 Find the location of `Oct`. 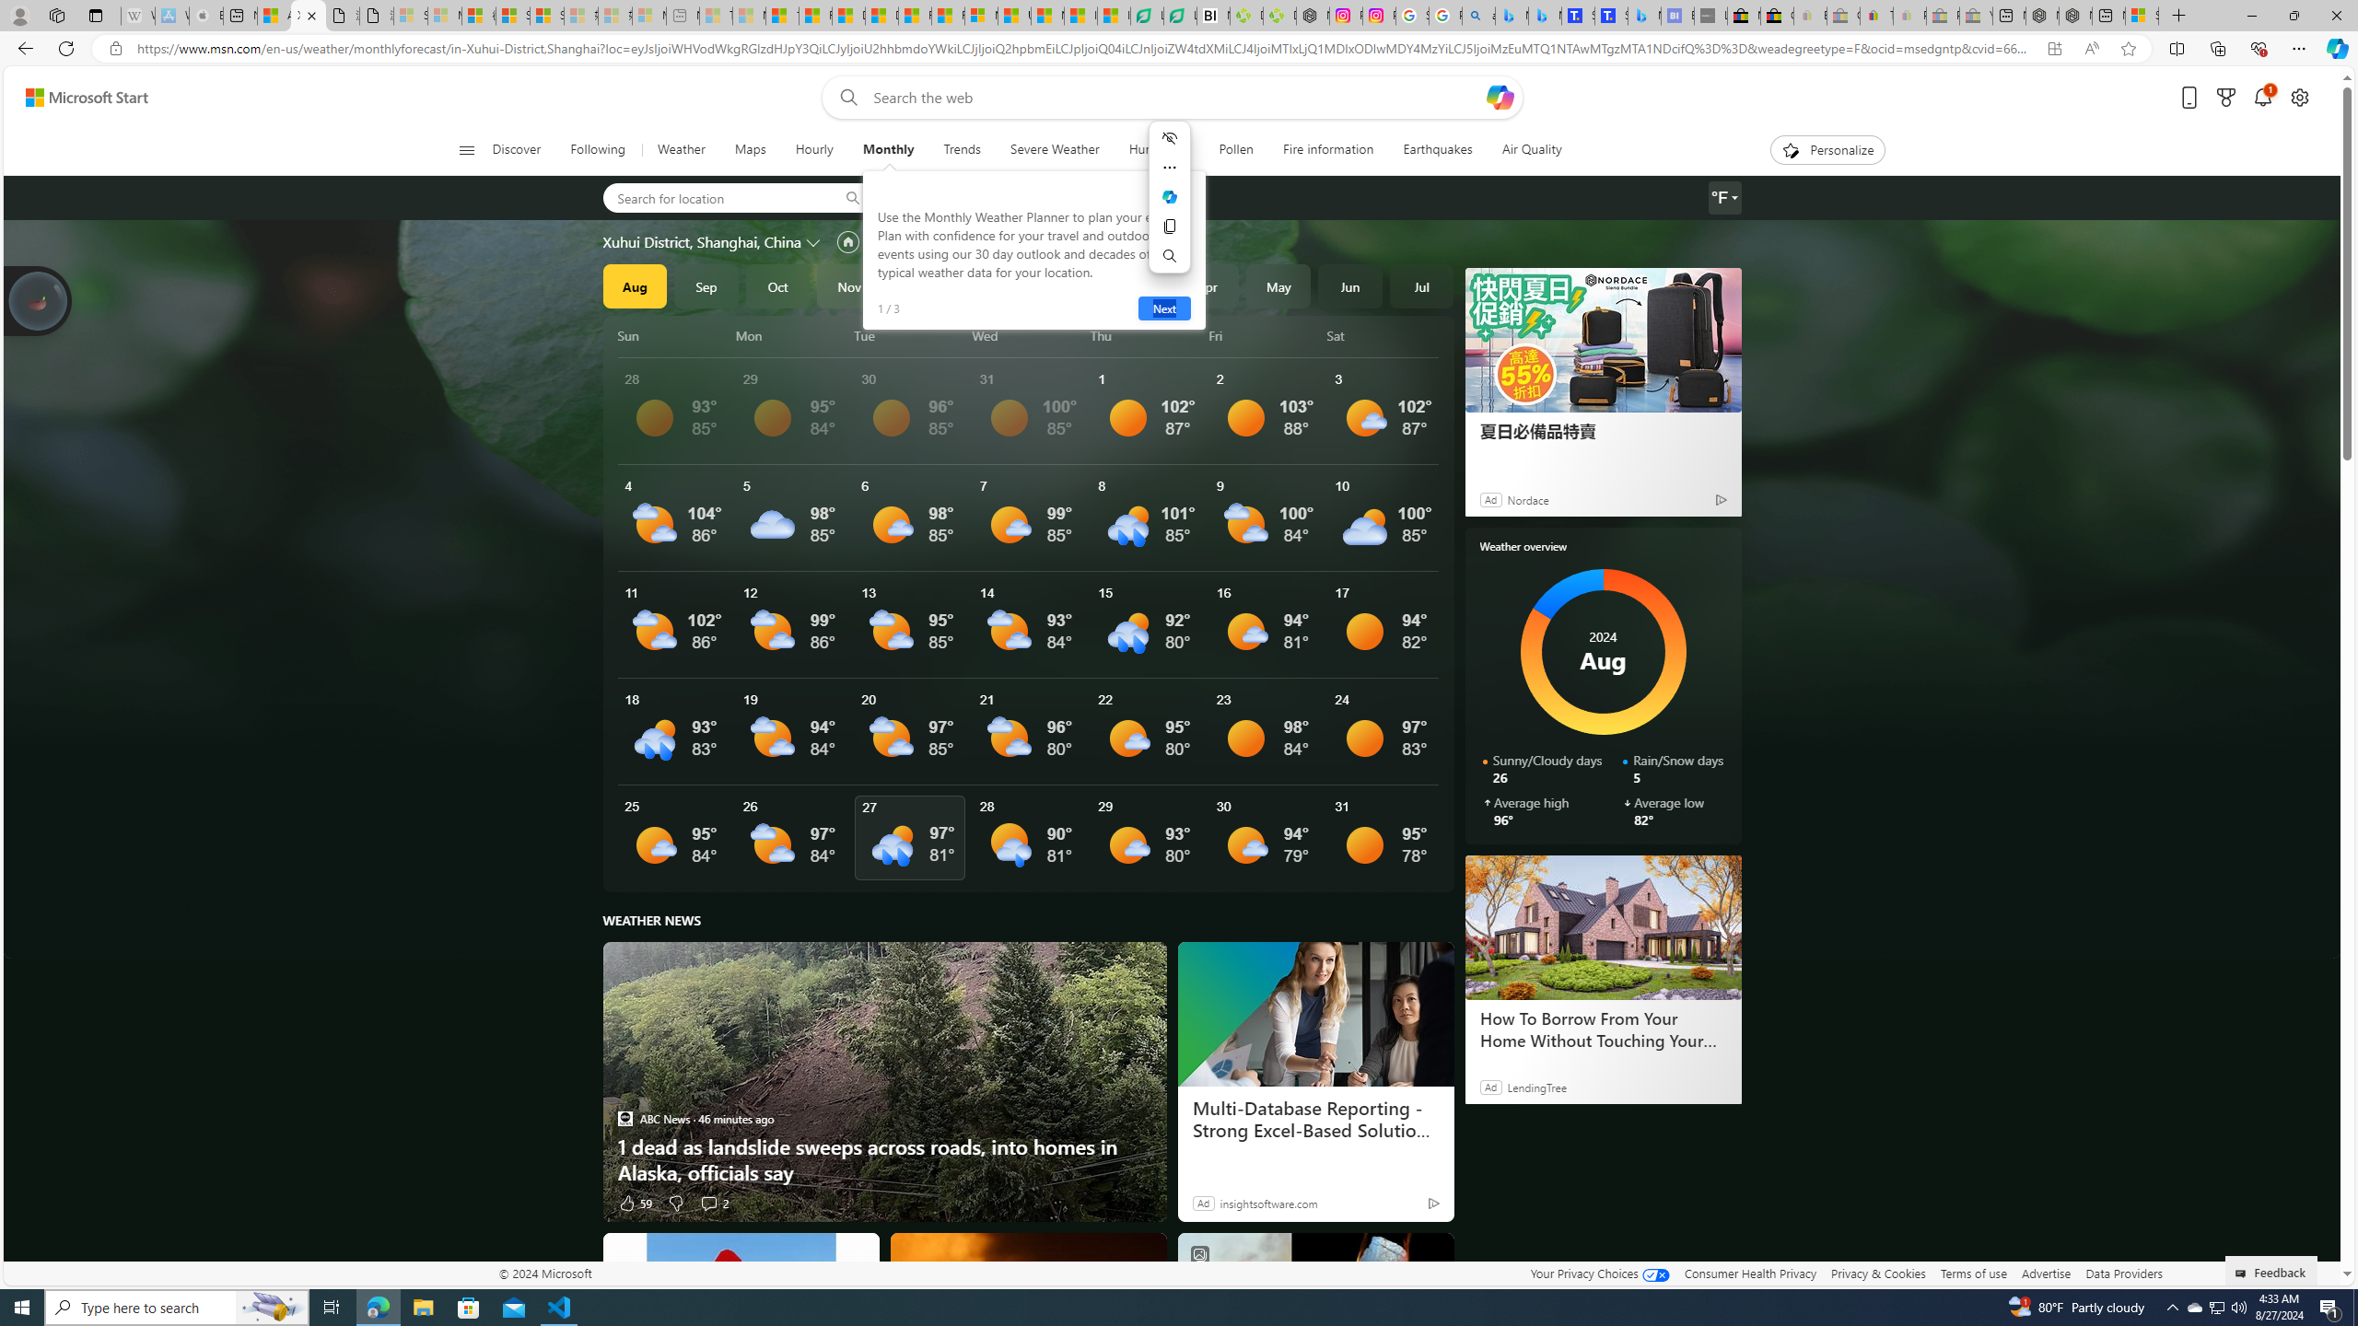

Oct is located at coordinates (777, 285).